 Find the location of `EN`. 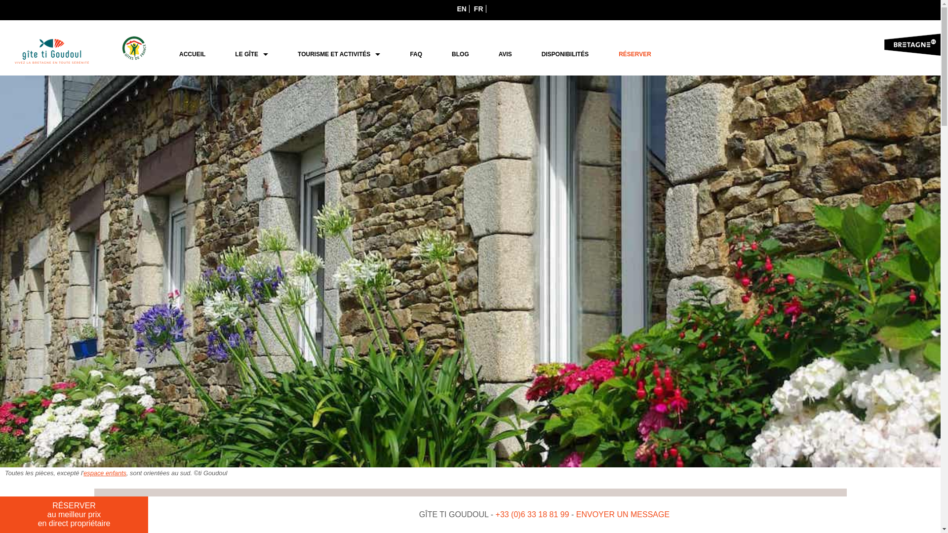

EN is located at coordinates (462, 9).